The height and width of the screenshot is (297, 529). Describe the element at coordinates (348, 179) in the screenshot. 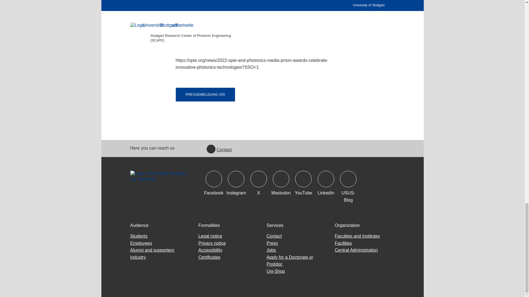

I see `Icon: USUS-Blog` at that location.